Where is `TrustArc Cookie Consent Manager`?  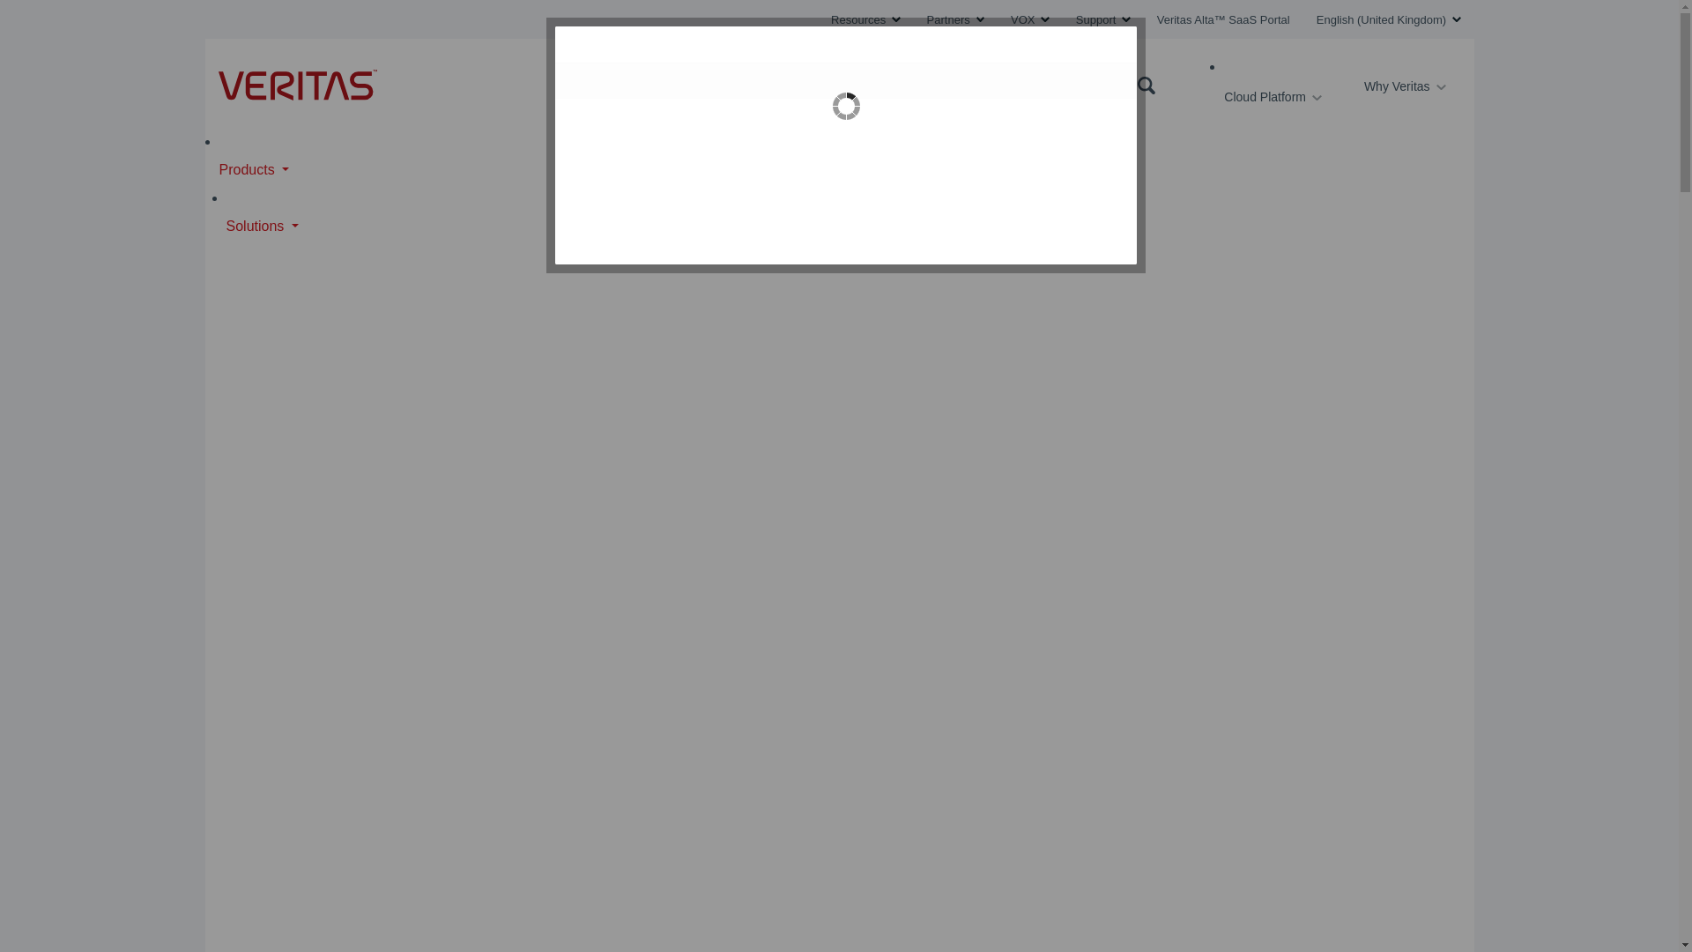
TrustArc Cookie Consent Manager is located at coordinates (846, 145).